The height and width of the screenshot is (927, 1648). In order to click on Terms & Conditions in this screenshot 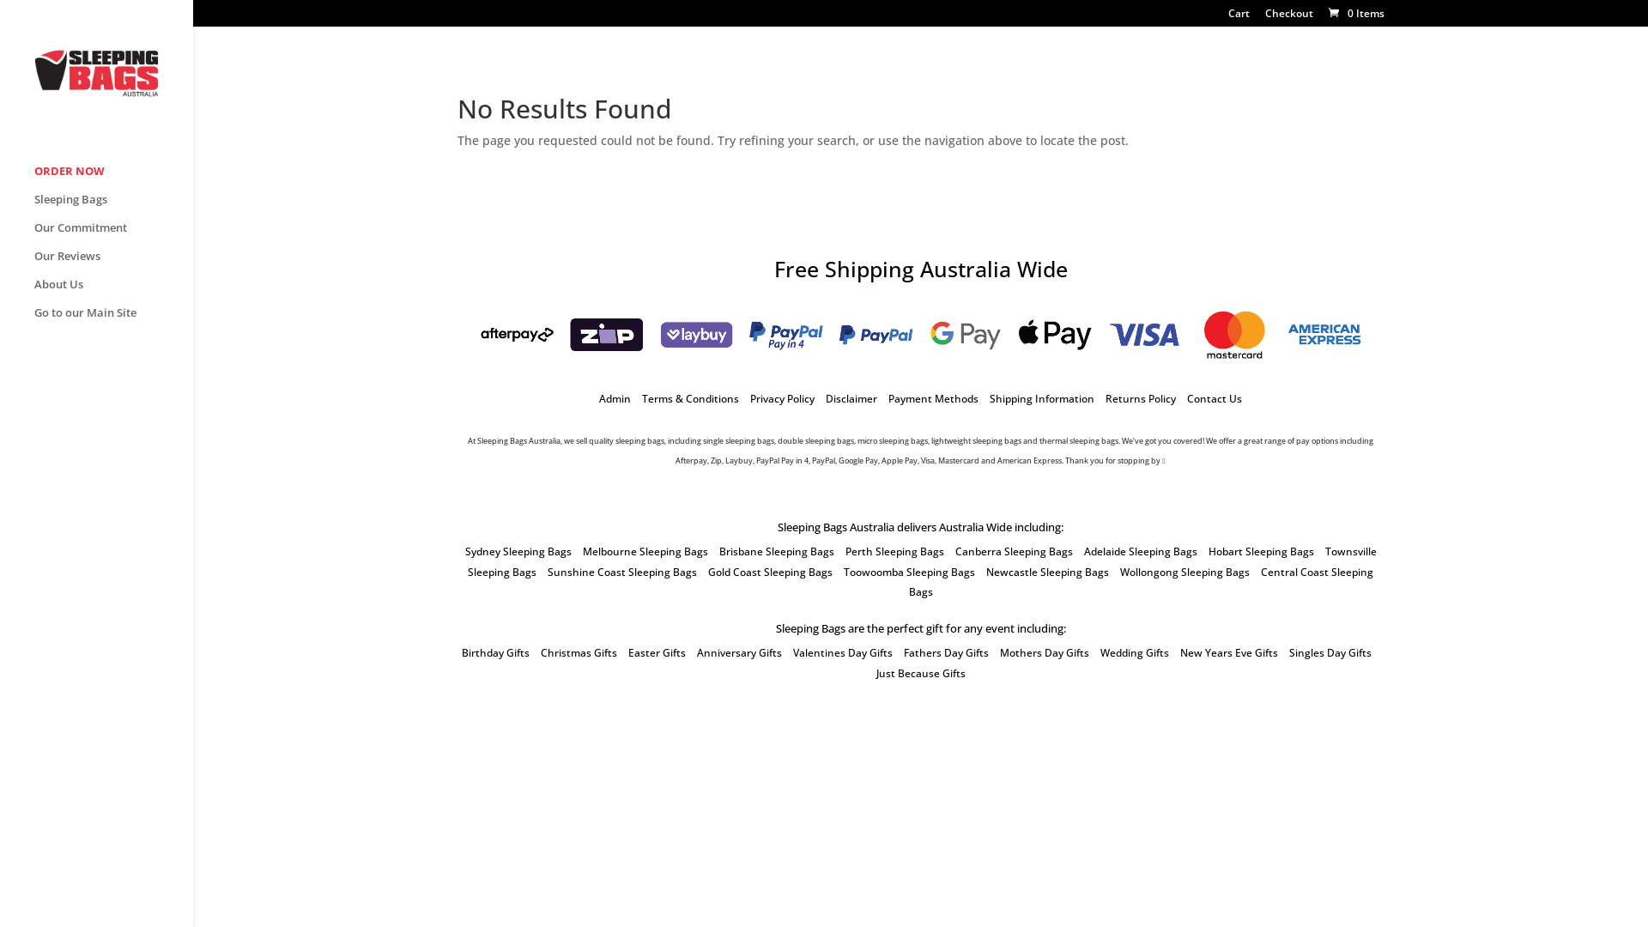, I will do `click(690, 398)`.